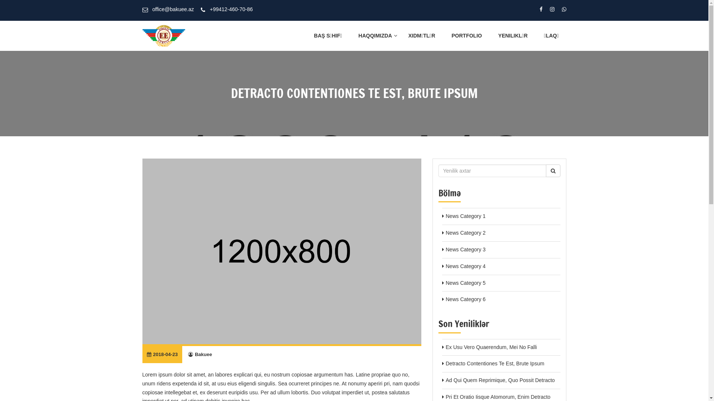 The height and width of the screenshot is (401, 714). I want to click on Detracto Contentiones Te Est, Brute Ipsum, so click(495, 363).